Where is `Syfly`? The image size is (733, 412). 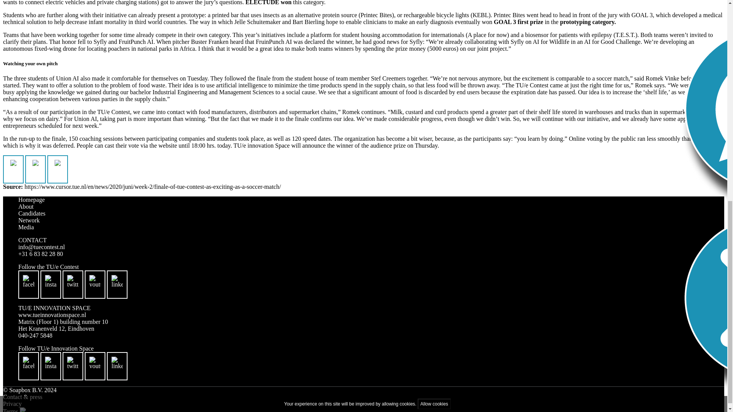
Syfly is located at coordinates (100, 42).